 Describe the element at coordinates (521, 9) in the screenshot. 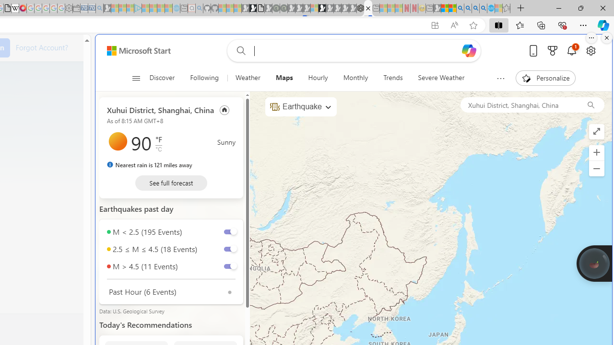

I see `New Tab` at that location.